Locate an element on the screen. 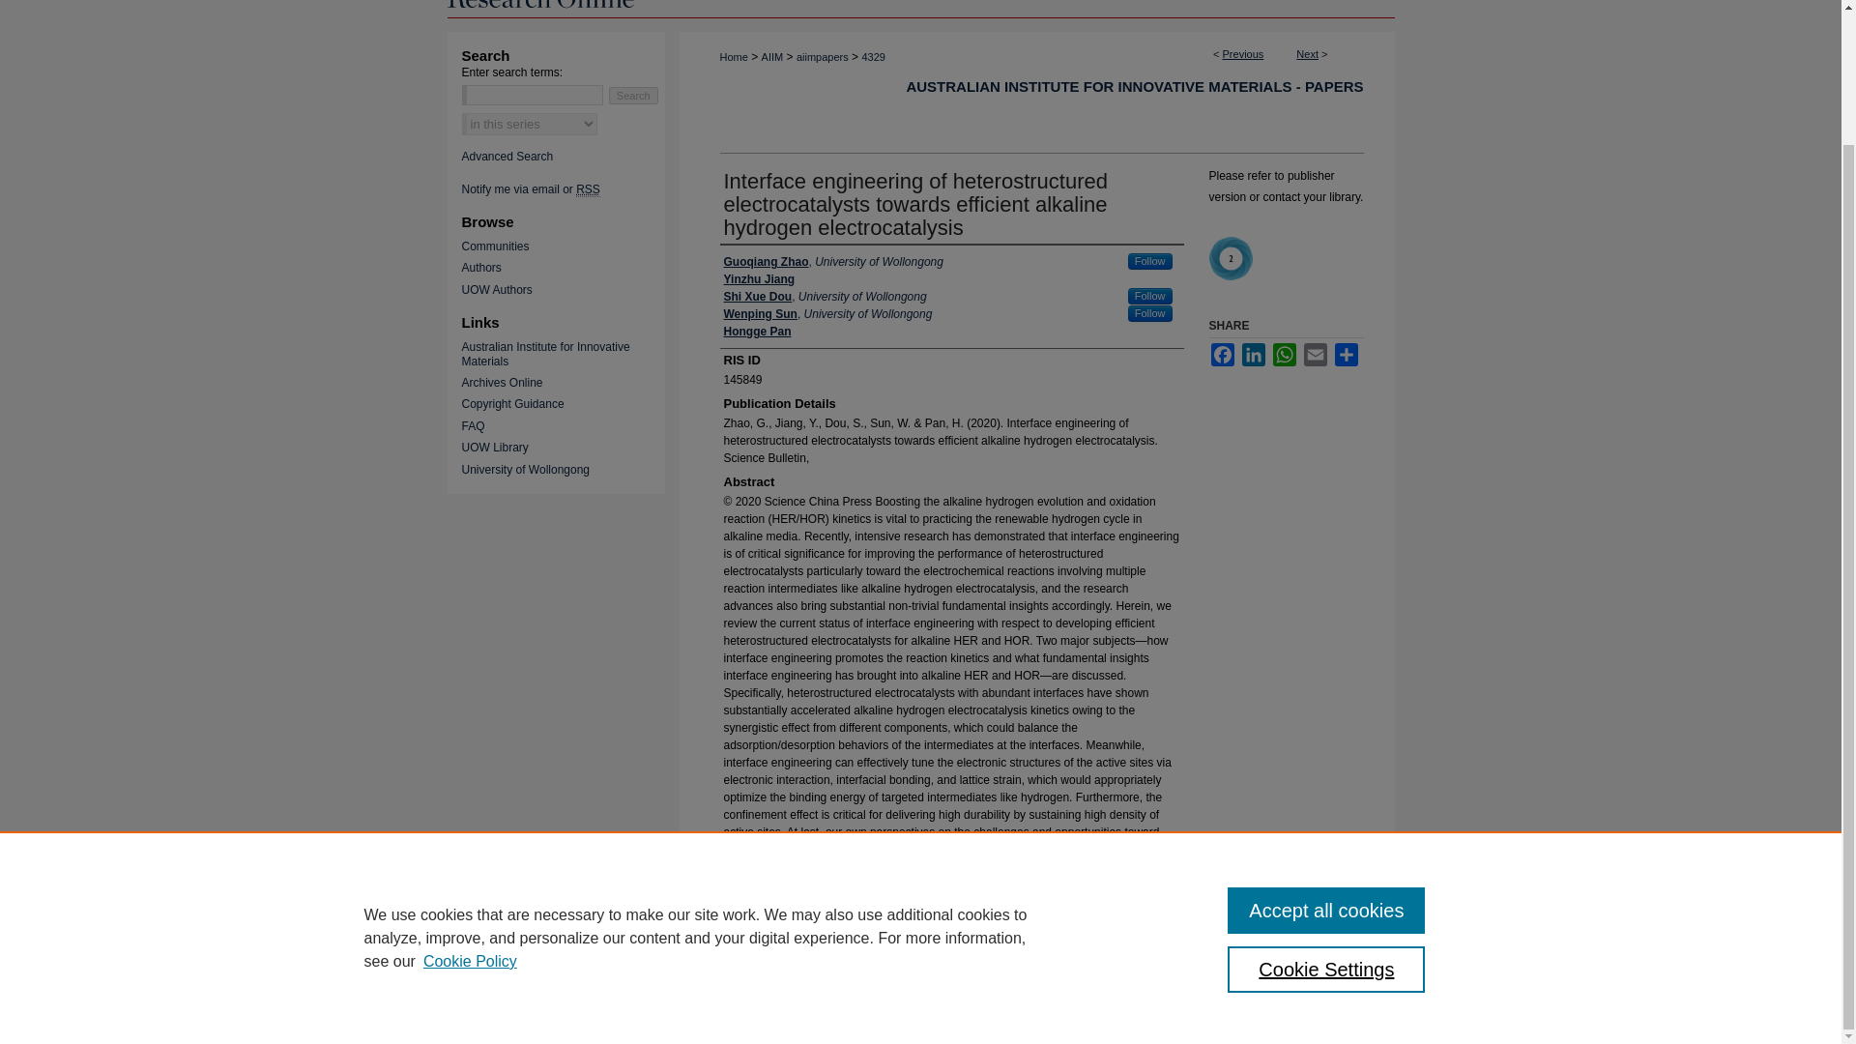  Follow Guoqiang Zhao is located at coordinates (1150, 261).